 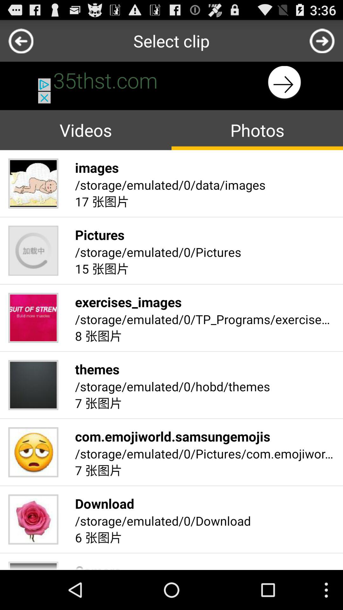 What do you see at coordinates (322, 41) in the screenshot?
I see `go back` at bounding box center [322, 41].